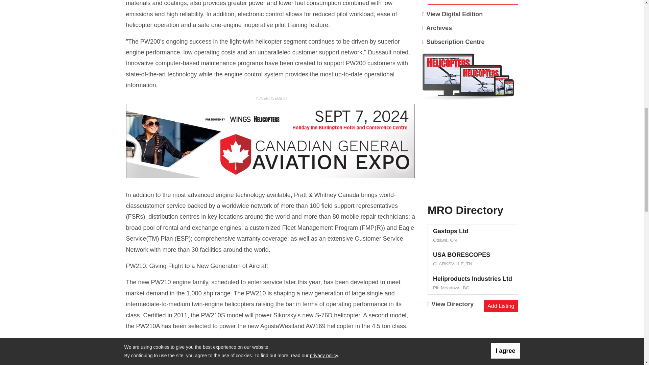 Image resolution: width=649 pixels, height=365 pixels. I want to click on 3rd party ad content, so click(271, 141).